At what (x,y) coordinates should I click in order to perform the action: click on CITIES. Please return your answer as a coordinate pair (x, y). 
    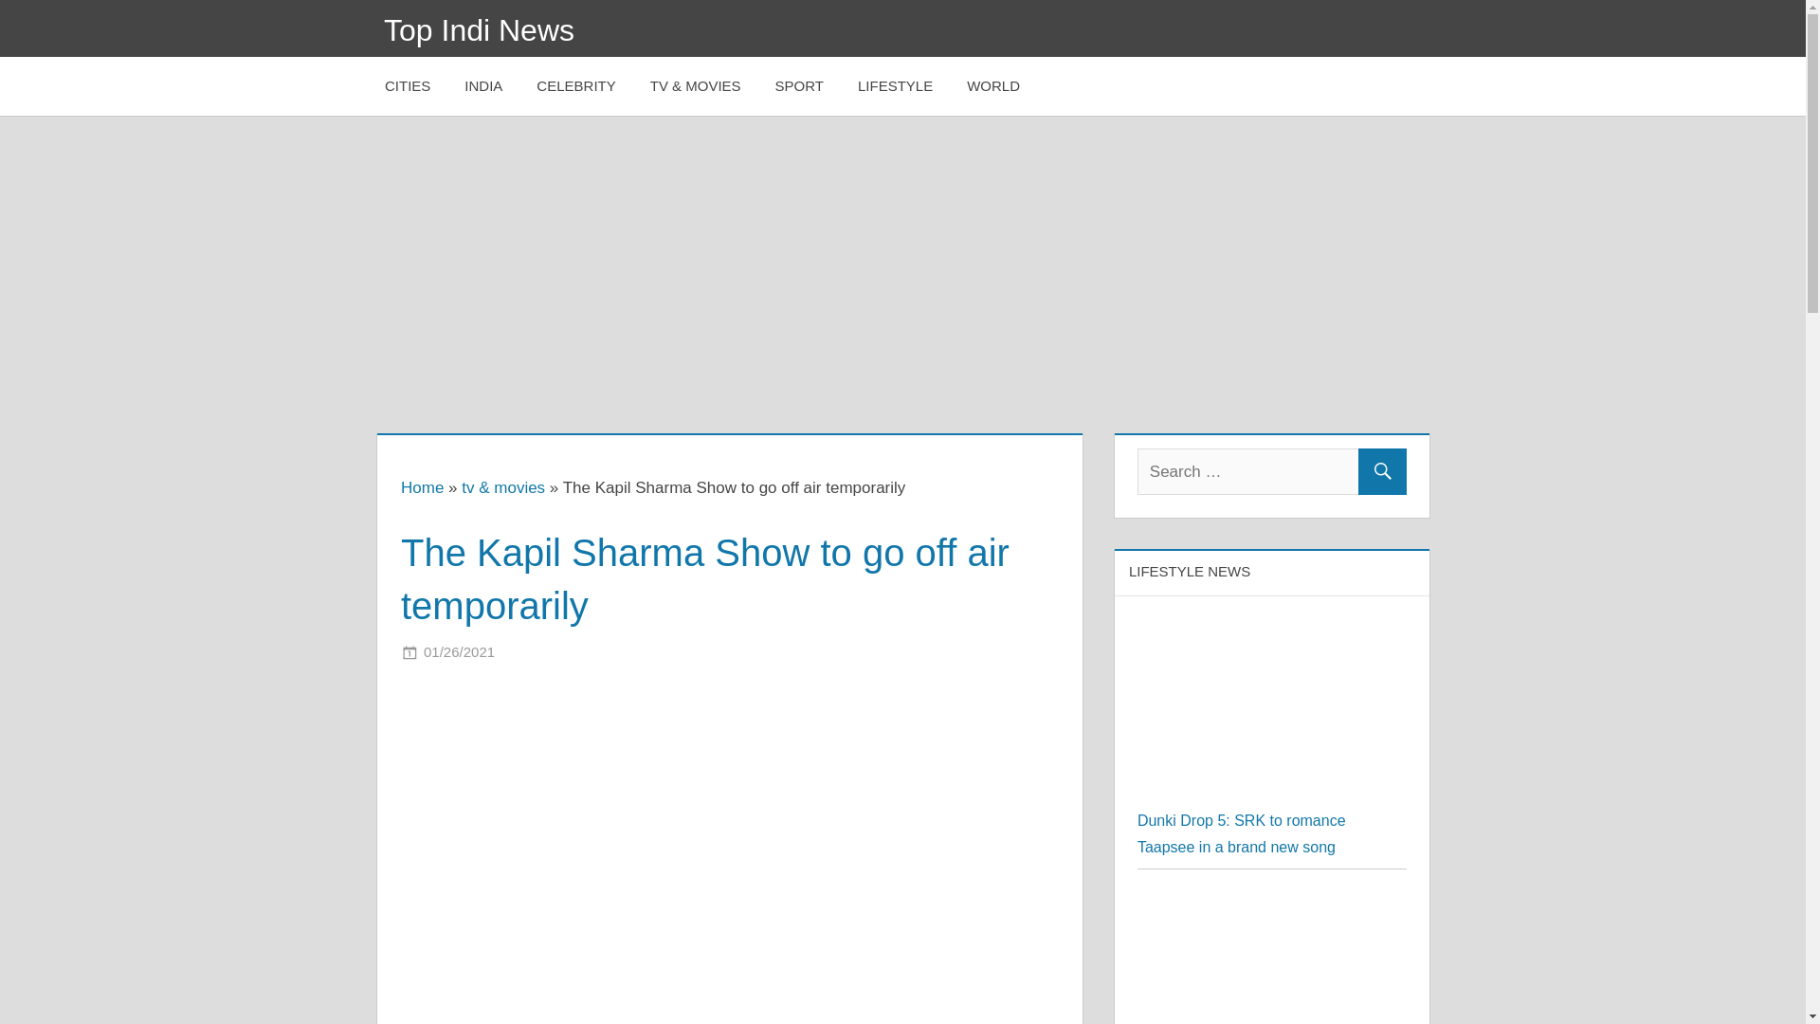
    Looking at the image, I should click on (408, 86).